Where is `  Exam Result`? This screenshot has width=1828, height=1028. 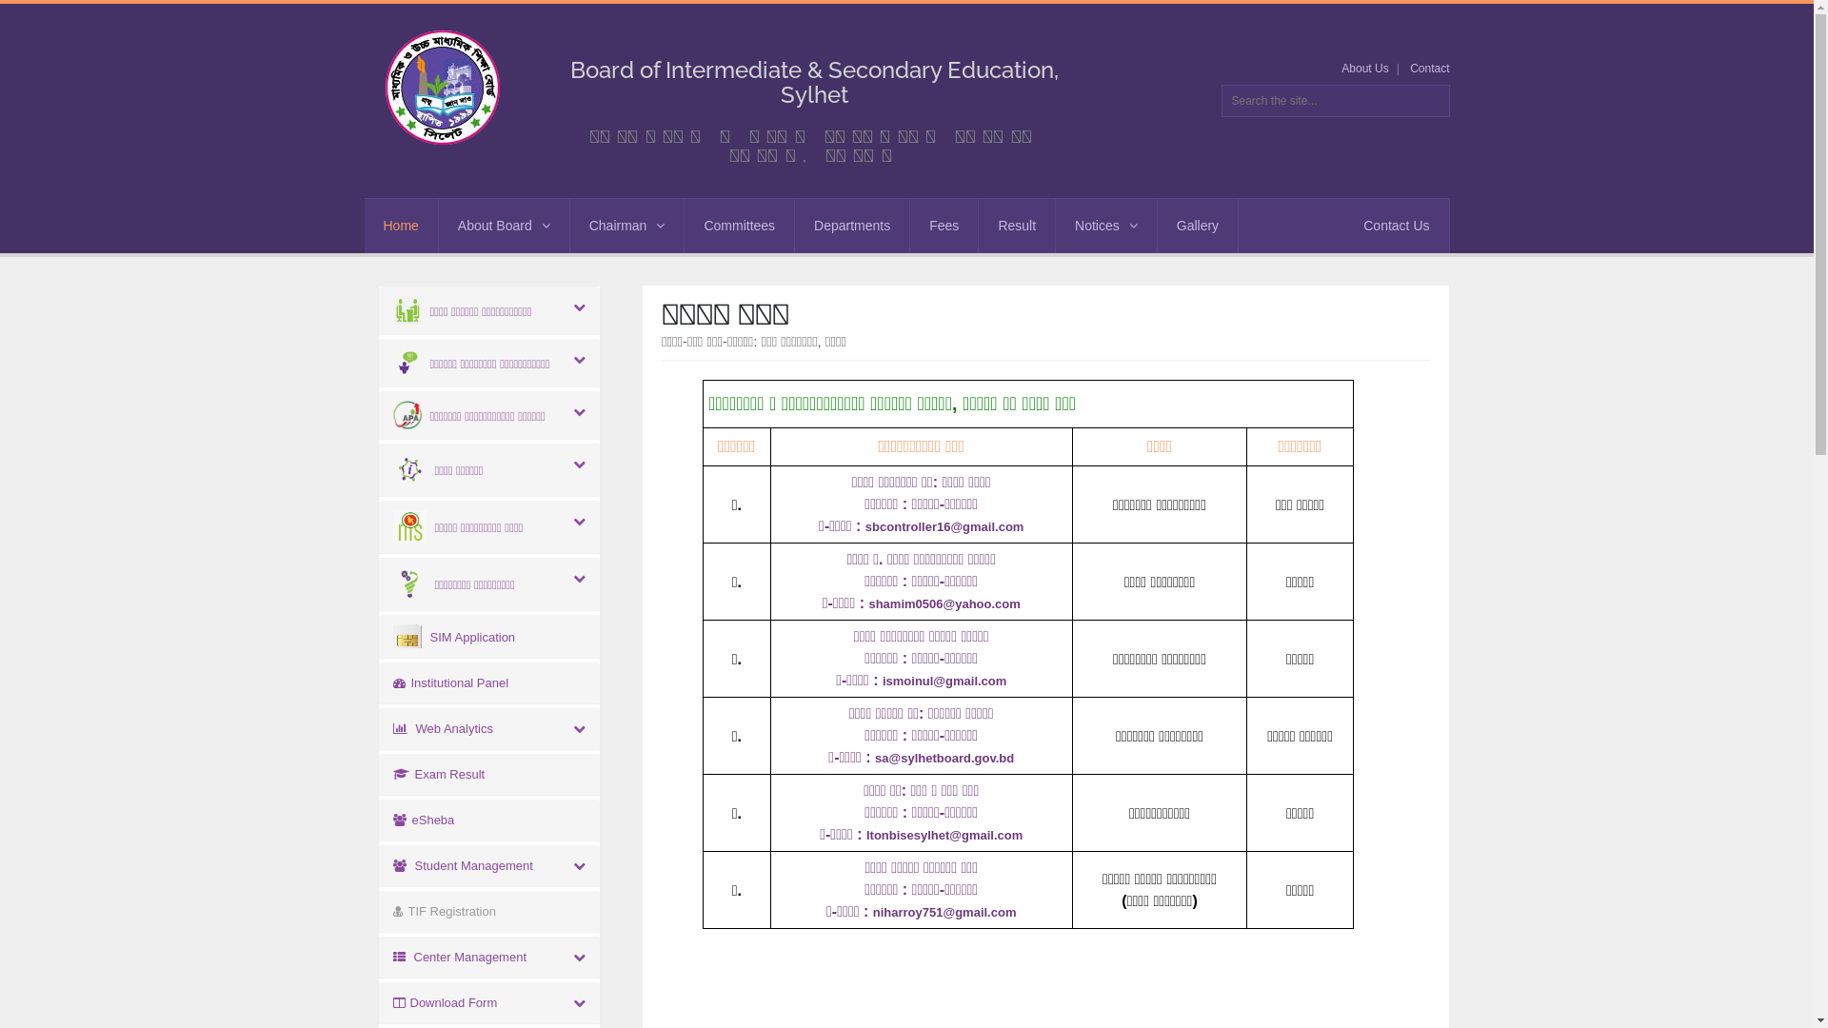   Exam Result is located at coordinates (438, 775).